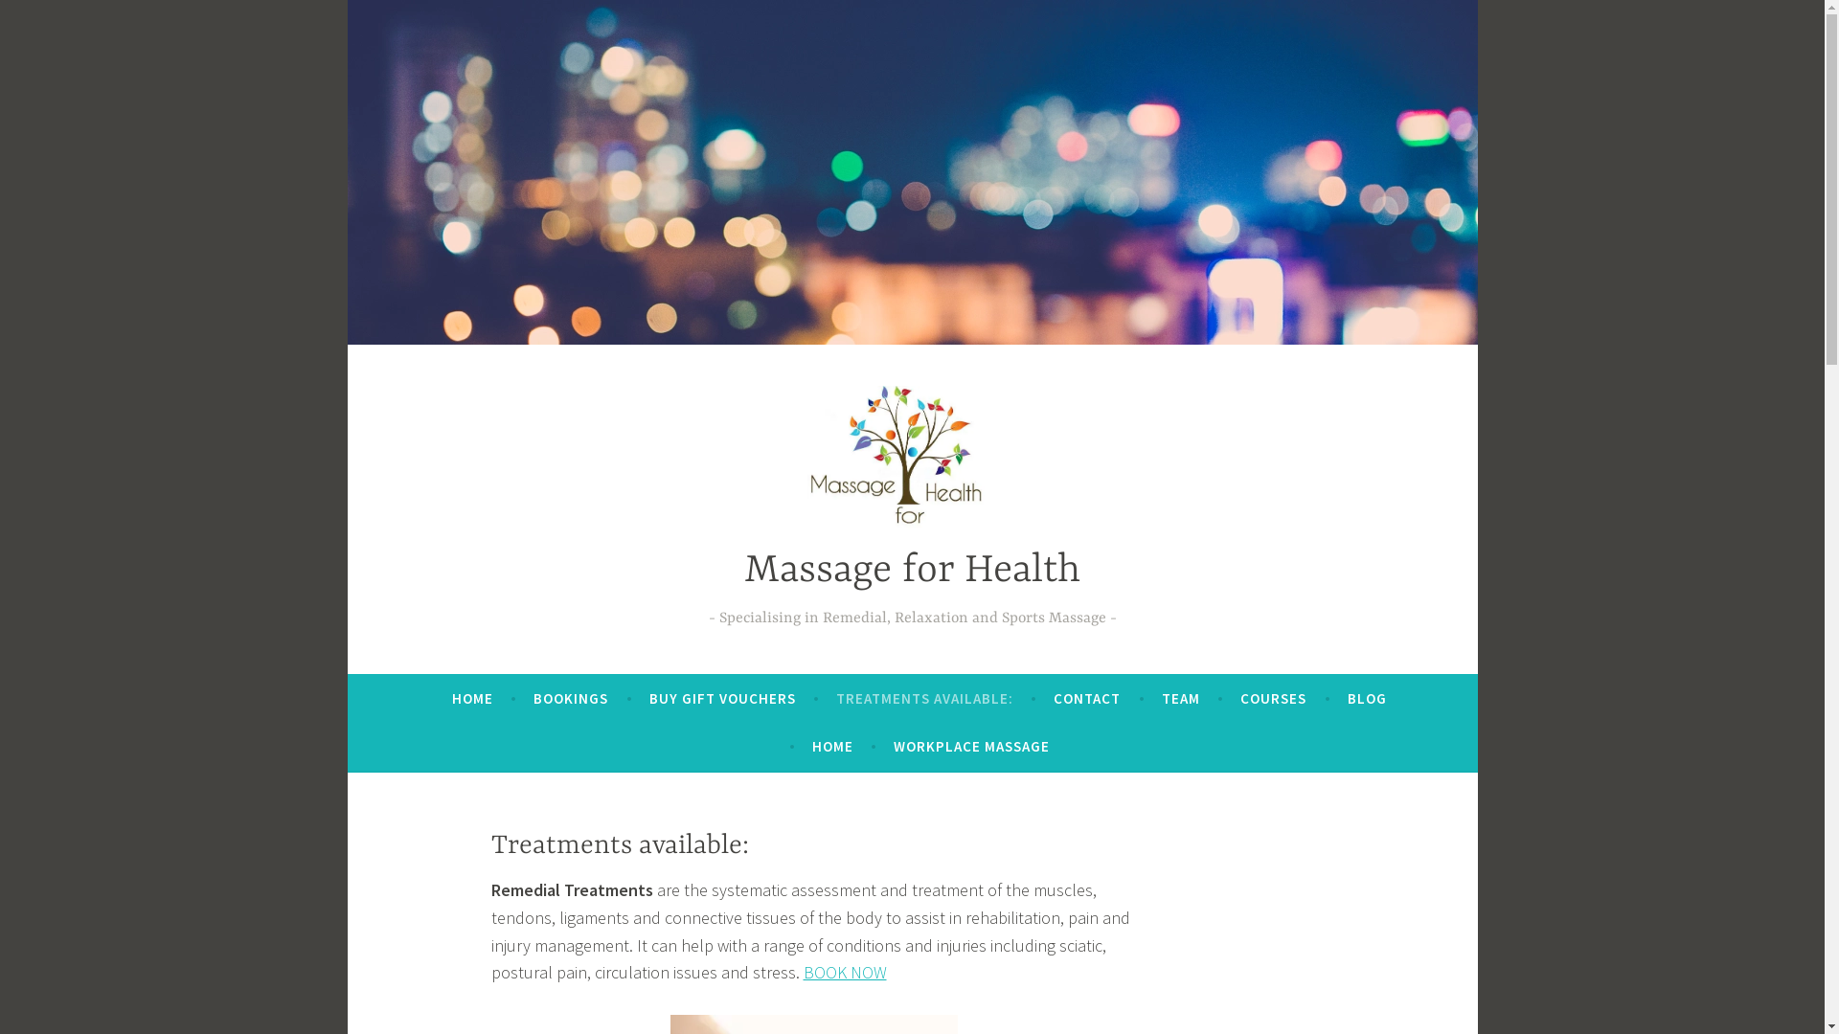 This screenshot has height=1034, width=1839. I want to click on BUY GIFT VOUCHERS, so click(722, 699).